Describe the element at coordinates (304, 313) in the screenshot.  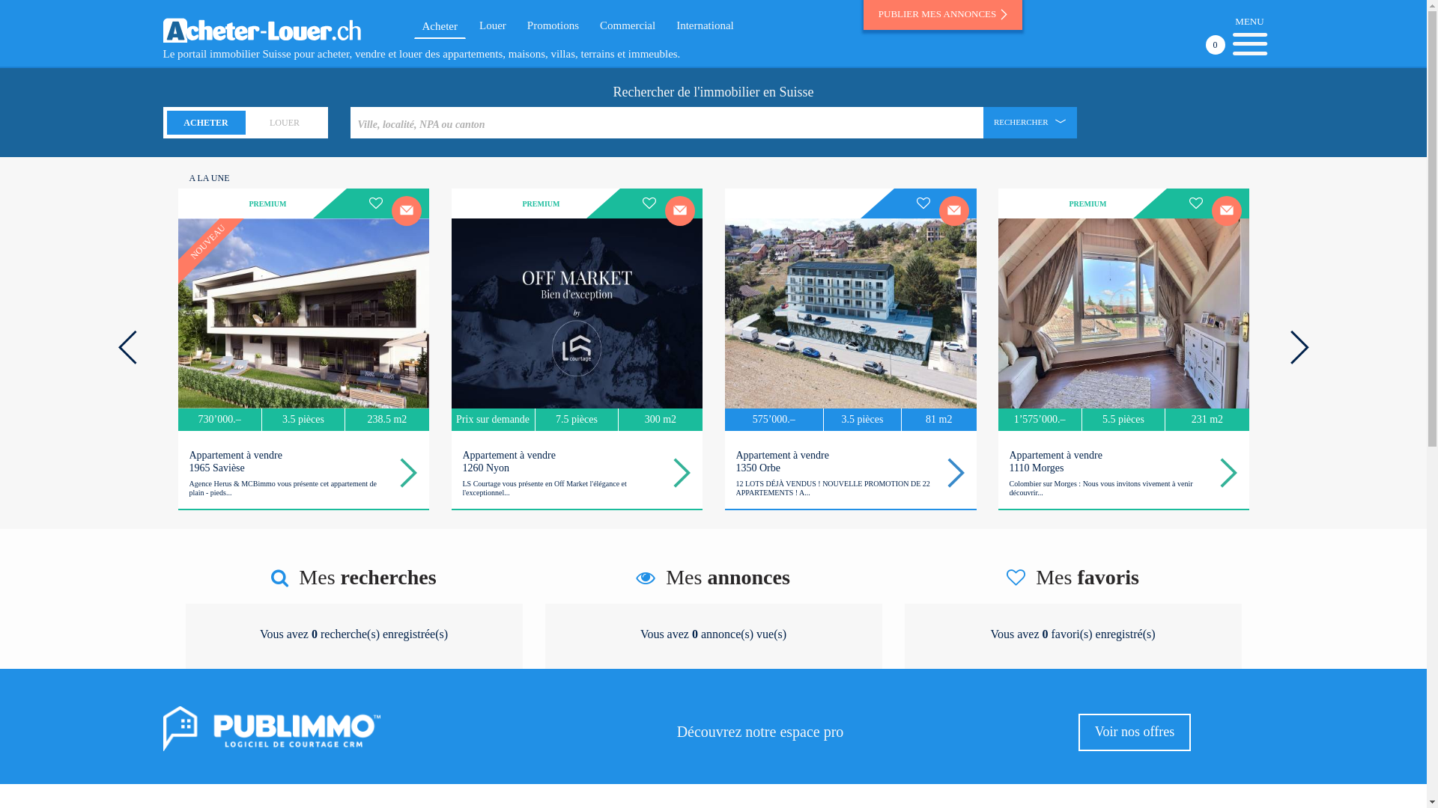
I see `NOUVEAU` at that location.